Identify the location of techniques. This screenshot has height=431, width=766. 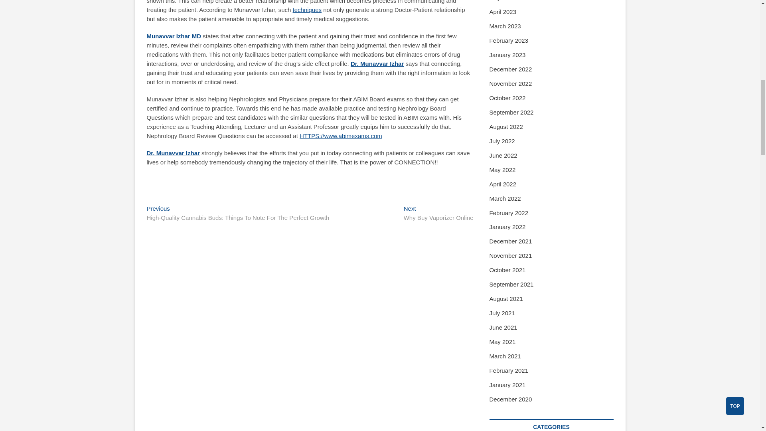
(307, 10).